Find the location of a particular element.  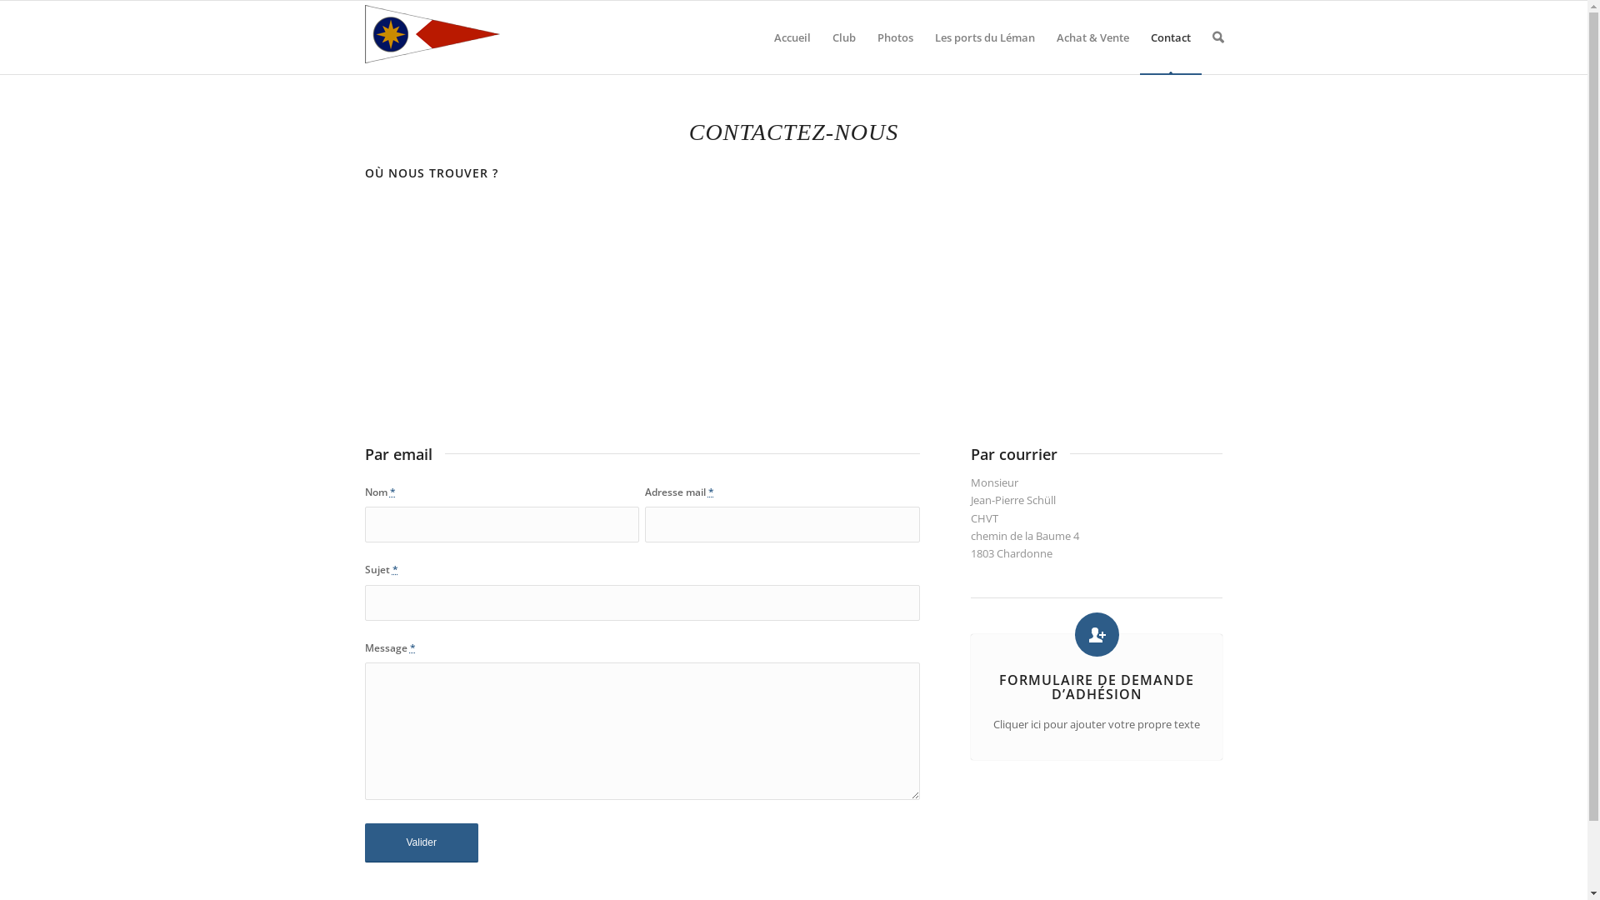

Accueil is located at coordinates (792, 37).